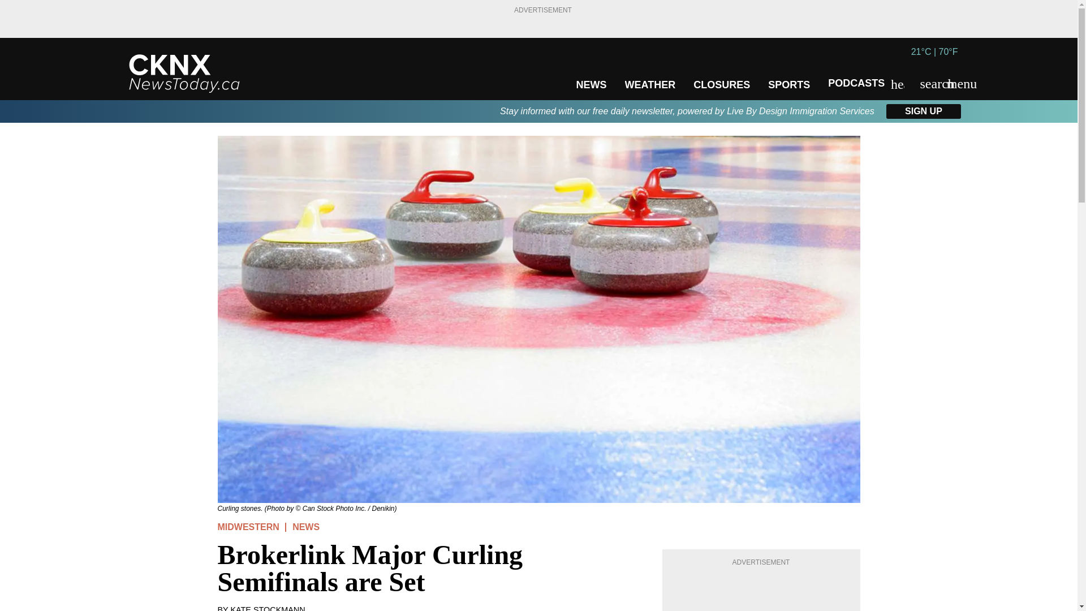 The height and width of the screenshot is (611, 1086). Describe the element at coordinates (722, 85) in the screenshot. I see `CLOSURES` at that location.